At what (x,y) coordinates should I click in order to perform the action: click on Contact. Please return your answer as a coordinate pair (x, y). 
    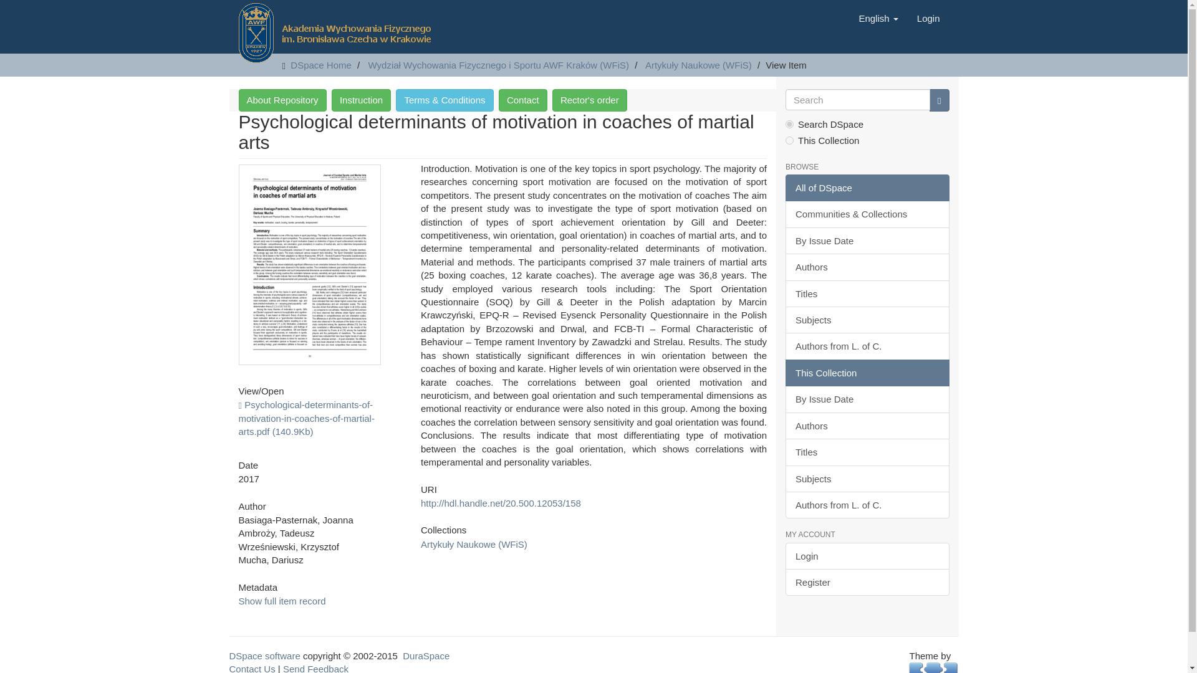
    Looking at the image, I should click on (522, 100).